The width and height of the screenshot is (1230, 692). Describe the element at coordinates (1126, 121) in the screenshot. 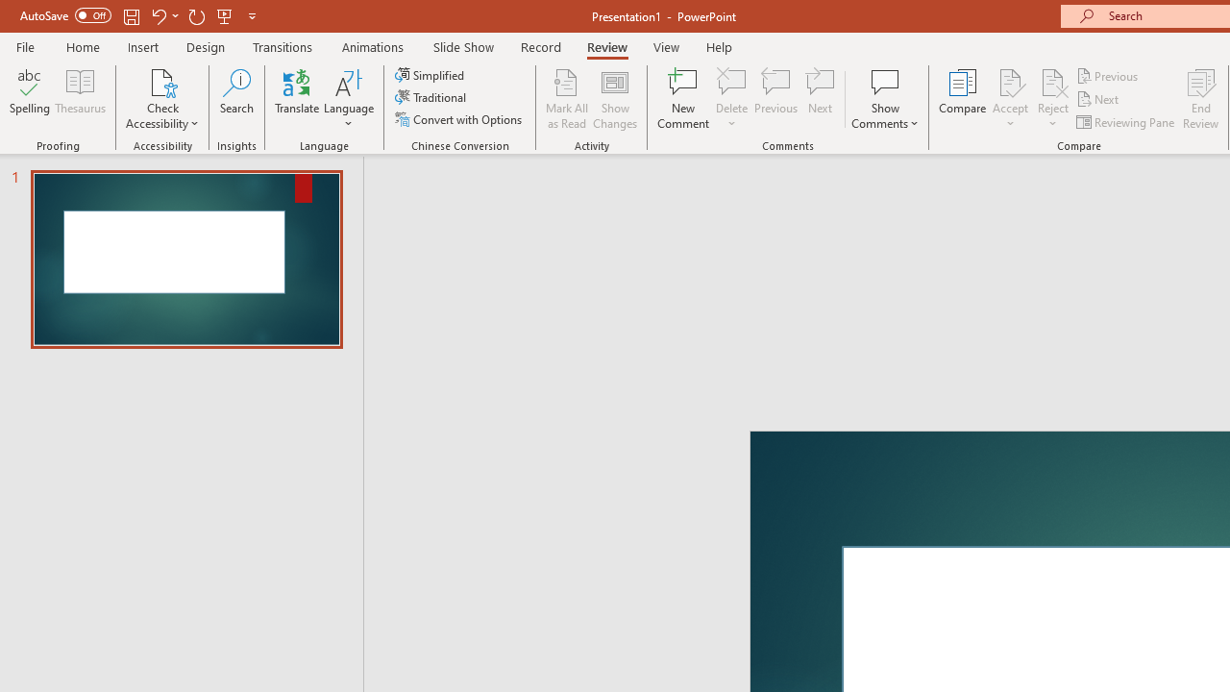

I see `Reviewing Pane` at that location.